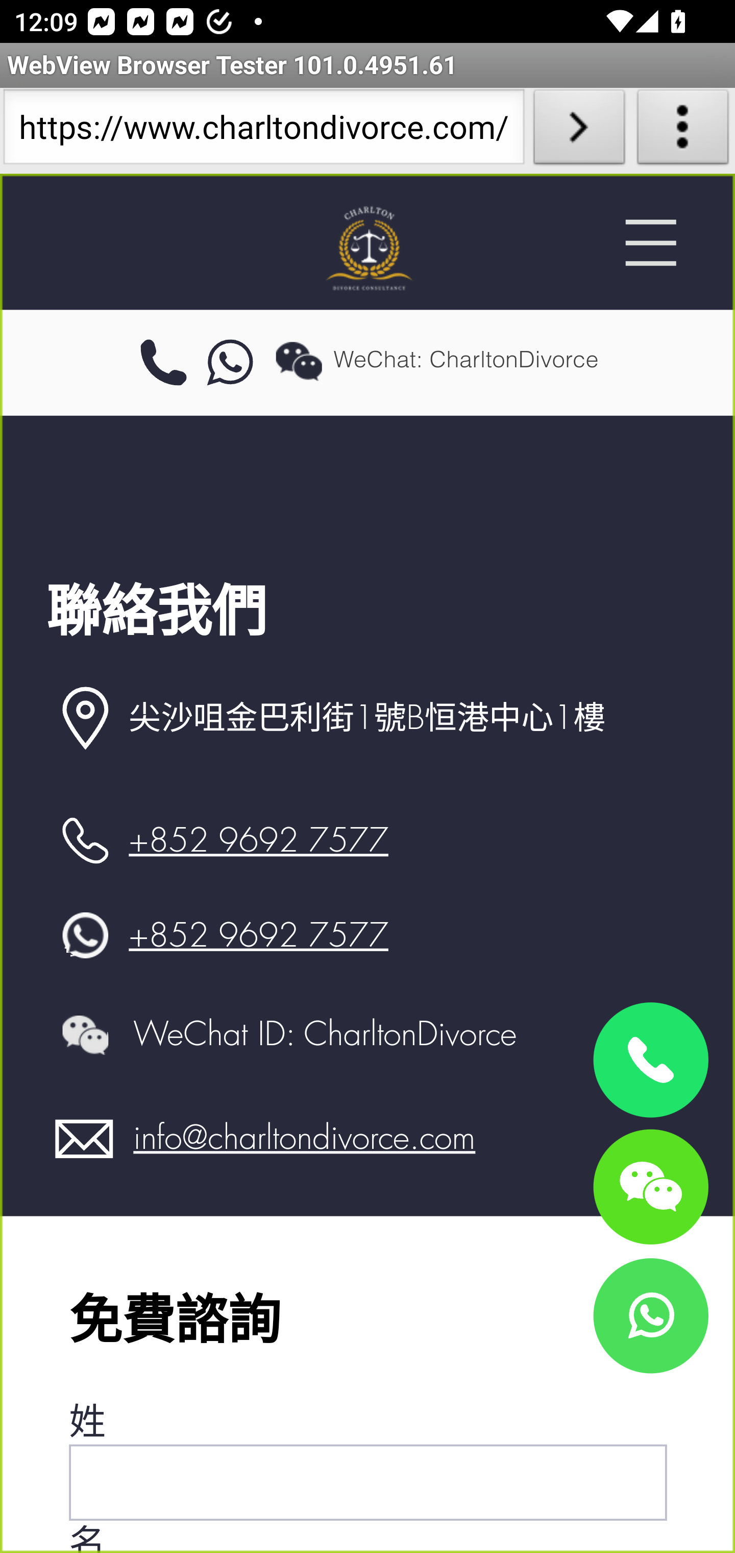 This screenshot has width=735, height=1553. What do you see at coordinates (650, 1061) in the screenshot?
I see `Phone` at bounding box center [650, 1061].